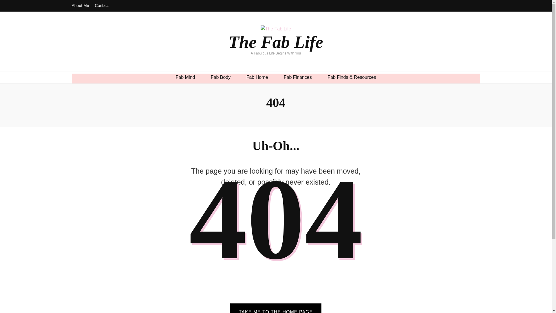  I want to click on TAKE ME TO THE HOME PAGE, so click(276, 308).